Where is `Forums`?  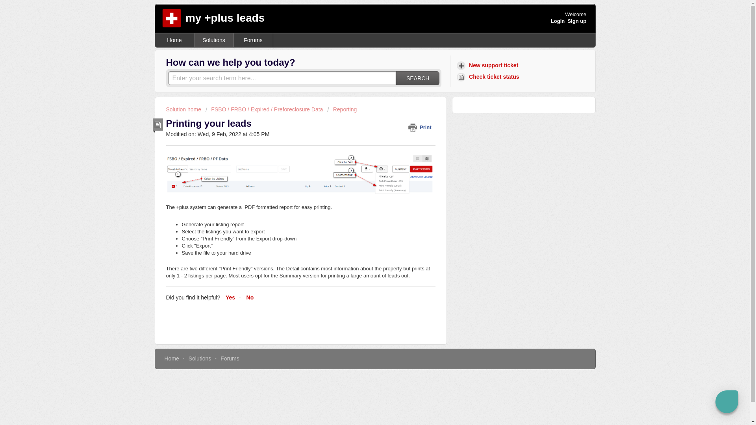
Forums is located at coordinates (253, 40).